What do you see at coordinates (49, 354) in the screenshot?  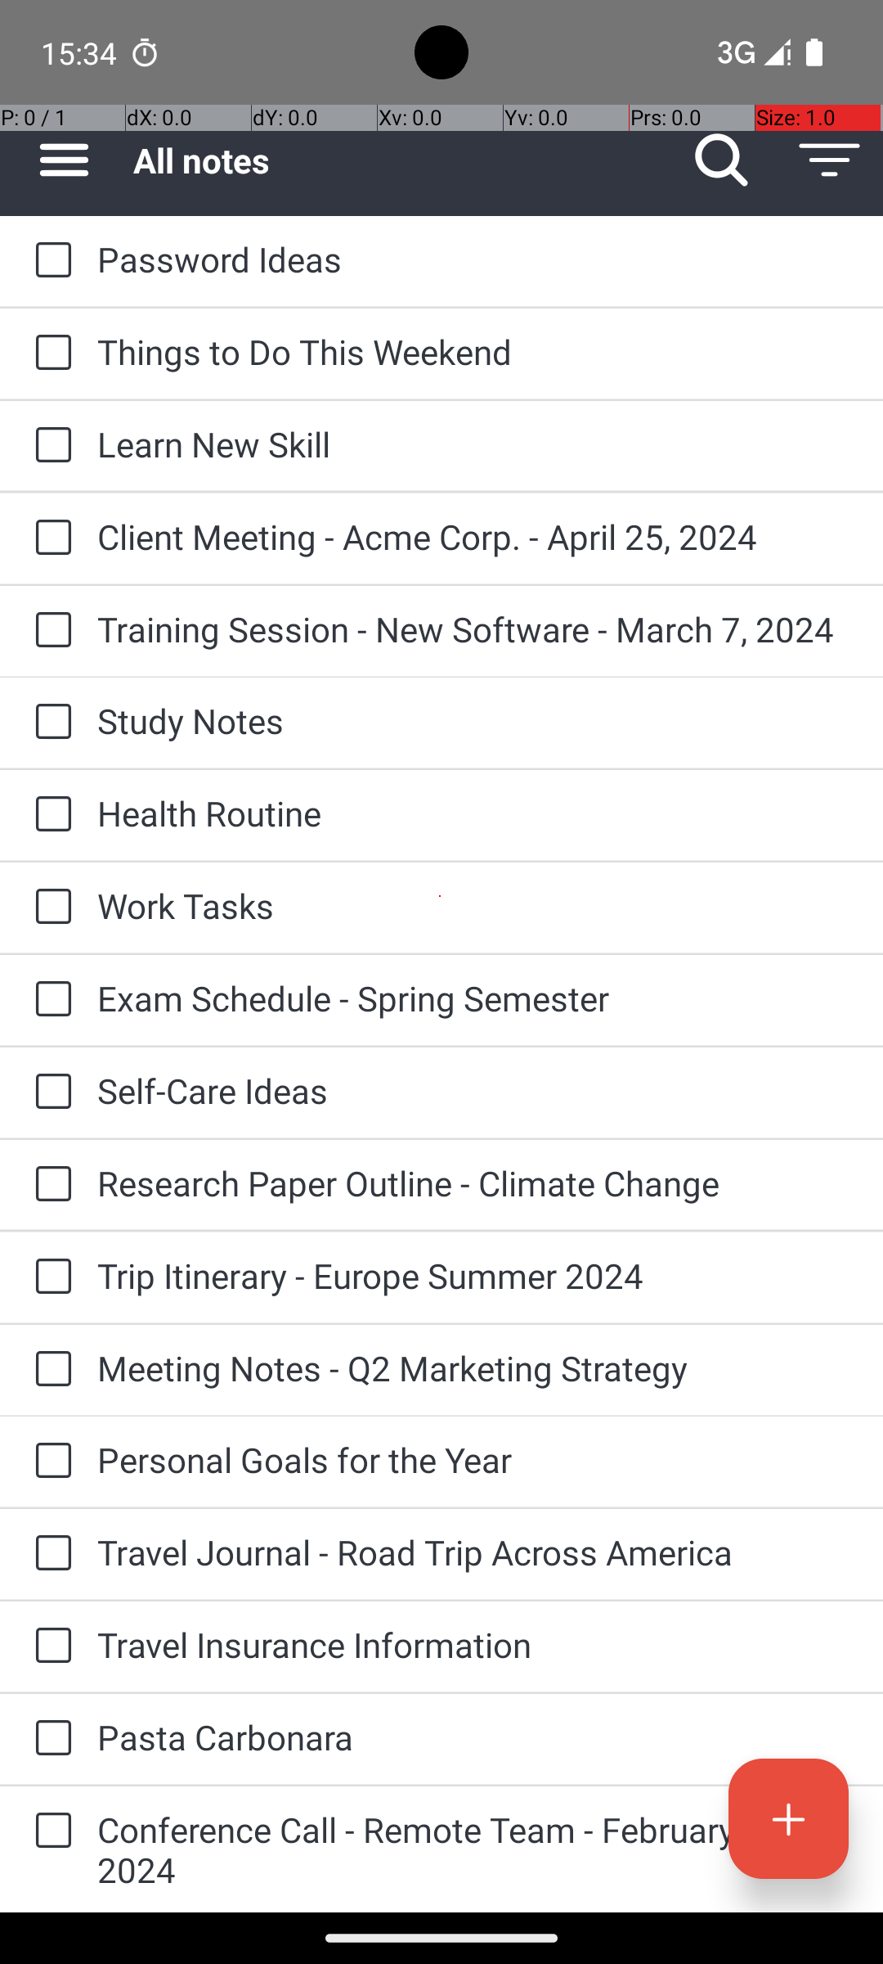 I see `to-do: Things to Do This Weekend` at bounding box center [49, 354].